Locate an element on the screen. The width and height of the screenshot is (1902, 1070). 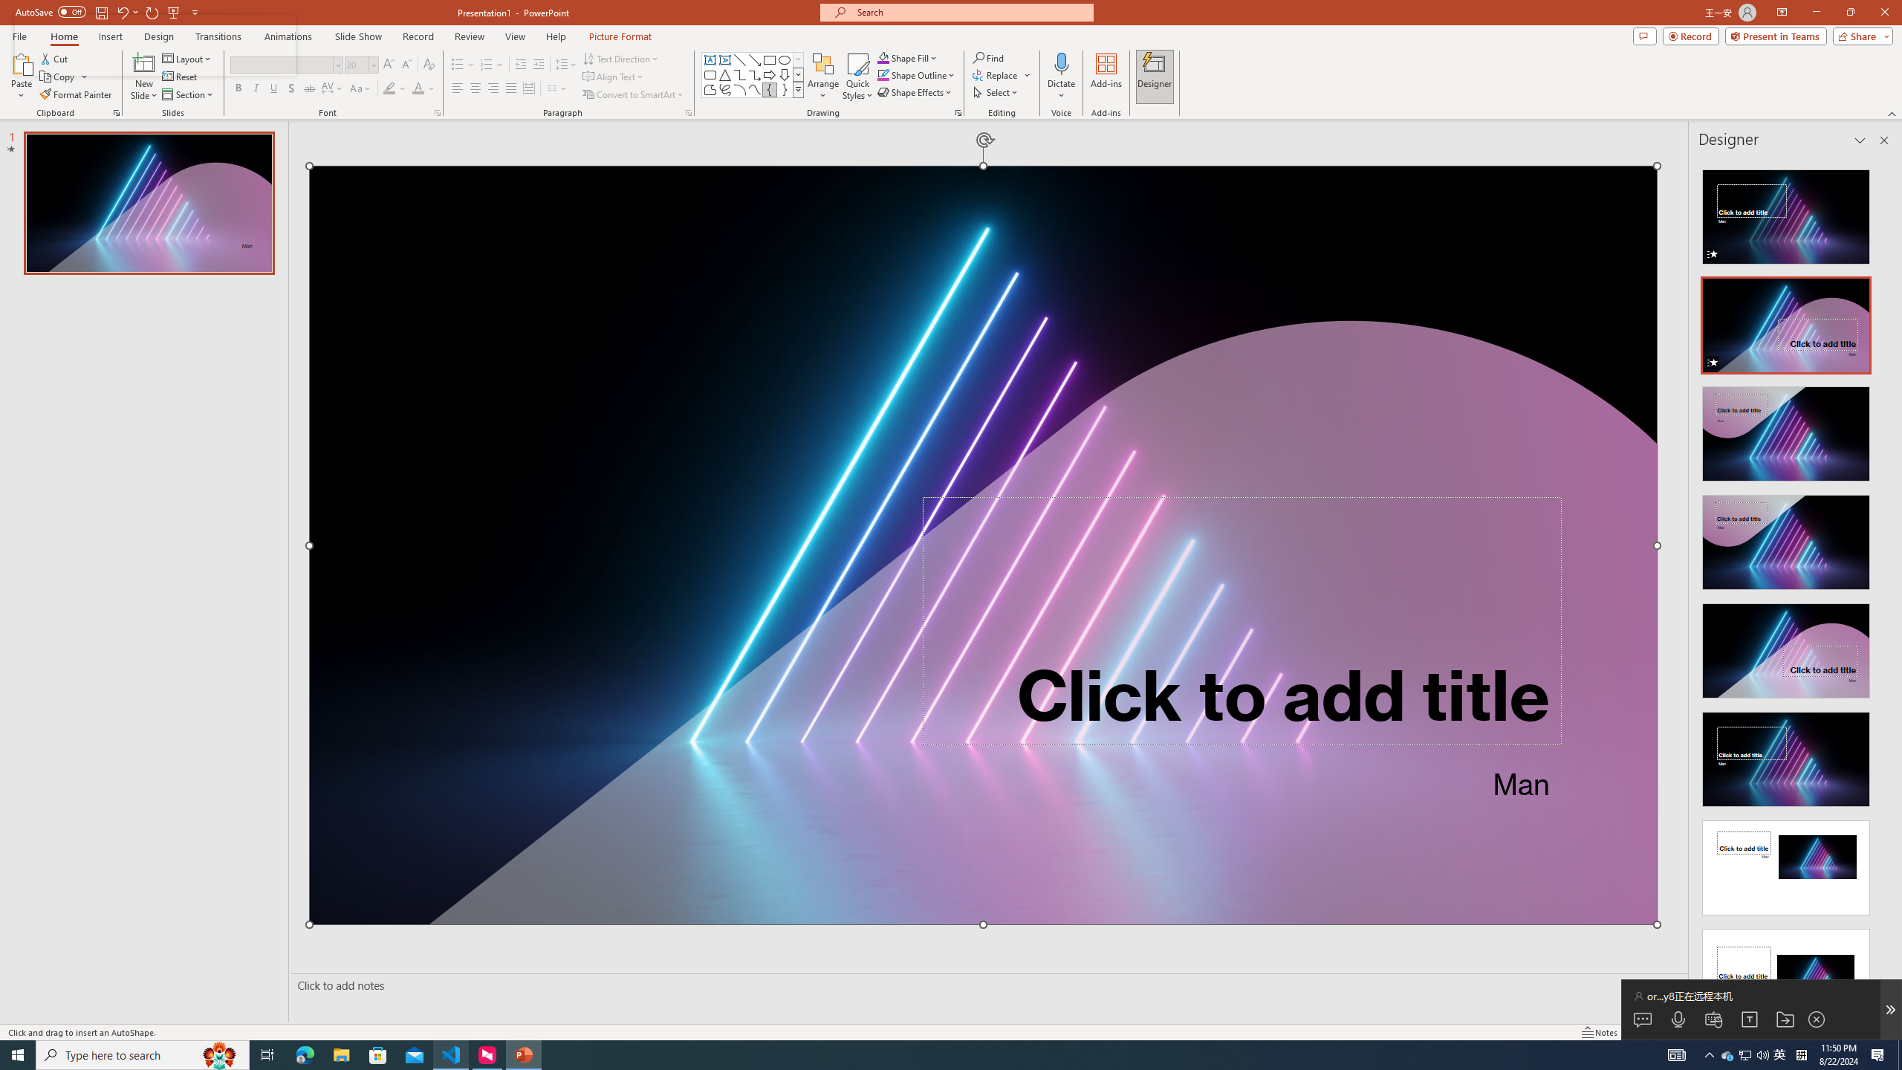
Close pane is located at coordinates (1884, 140).